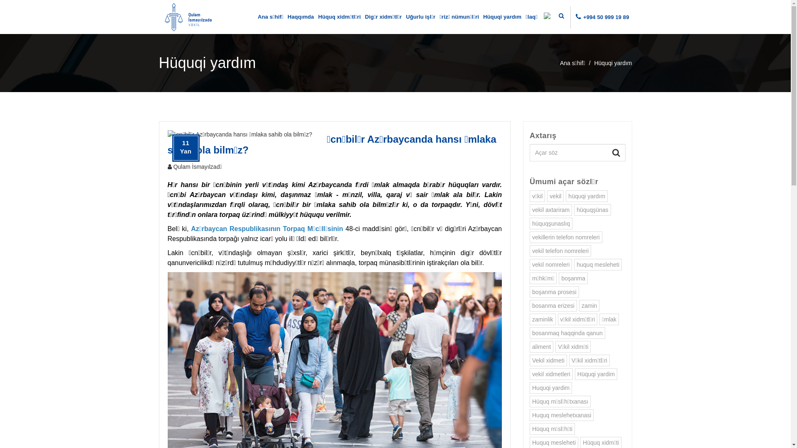 This screenshot has height=448, width=797. I want to click on bosanmaq haqqinda qanun, so click(567, 333).